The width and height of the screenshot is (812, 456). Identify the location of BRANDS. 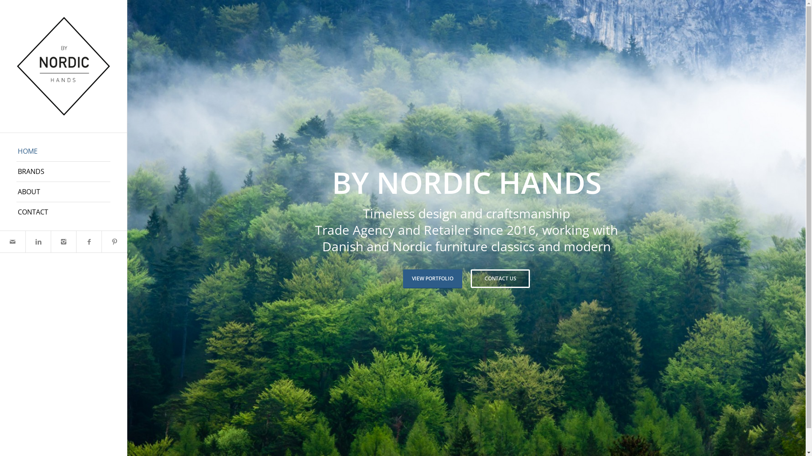
(63, 172).